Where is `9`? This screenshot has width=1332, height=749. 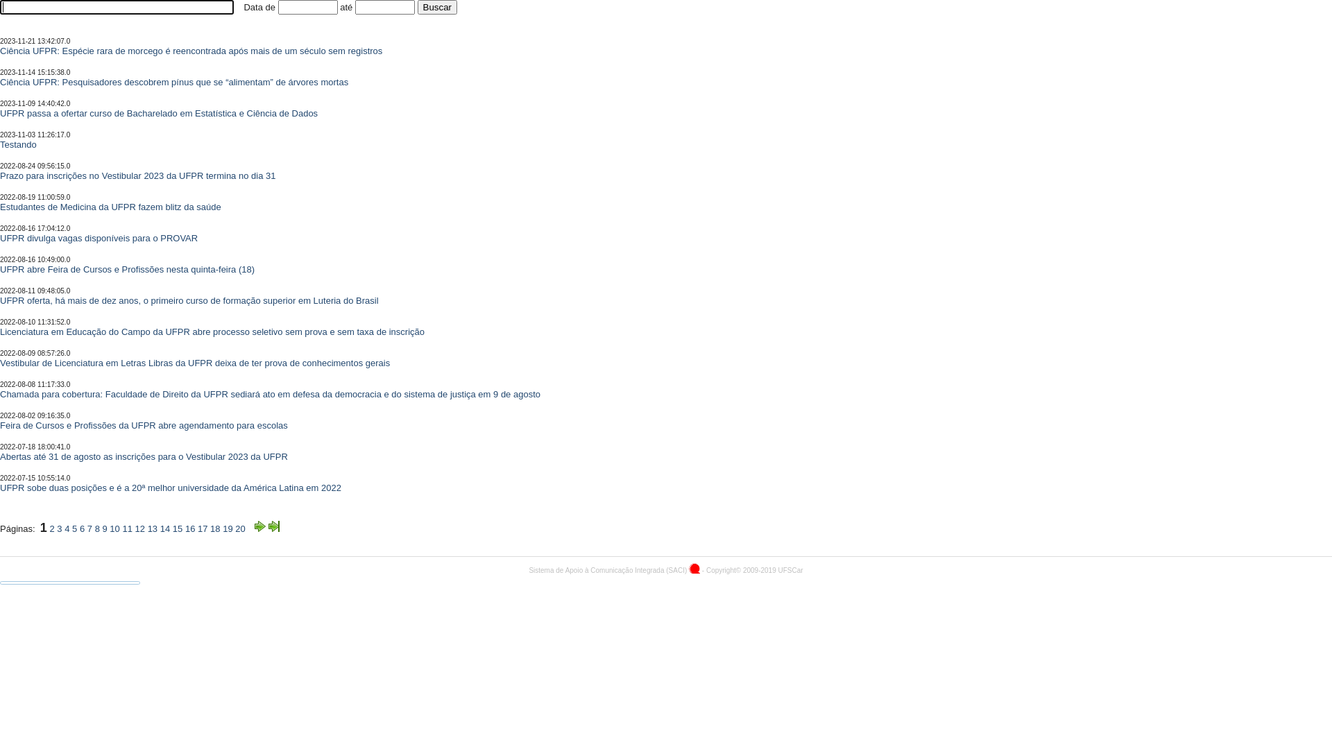 9 is located at coordinates (104, 528).